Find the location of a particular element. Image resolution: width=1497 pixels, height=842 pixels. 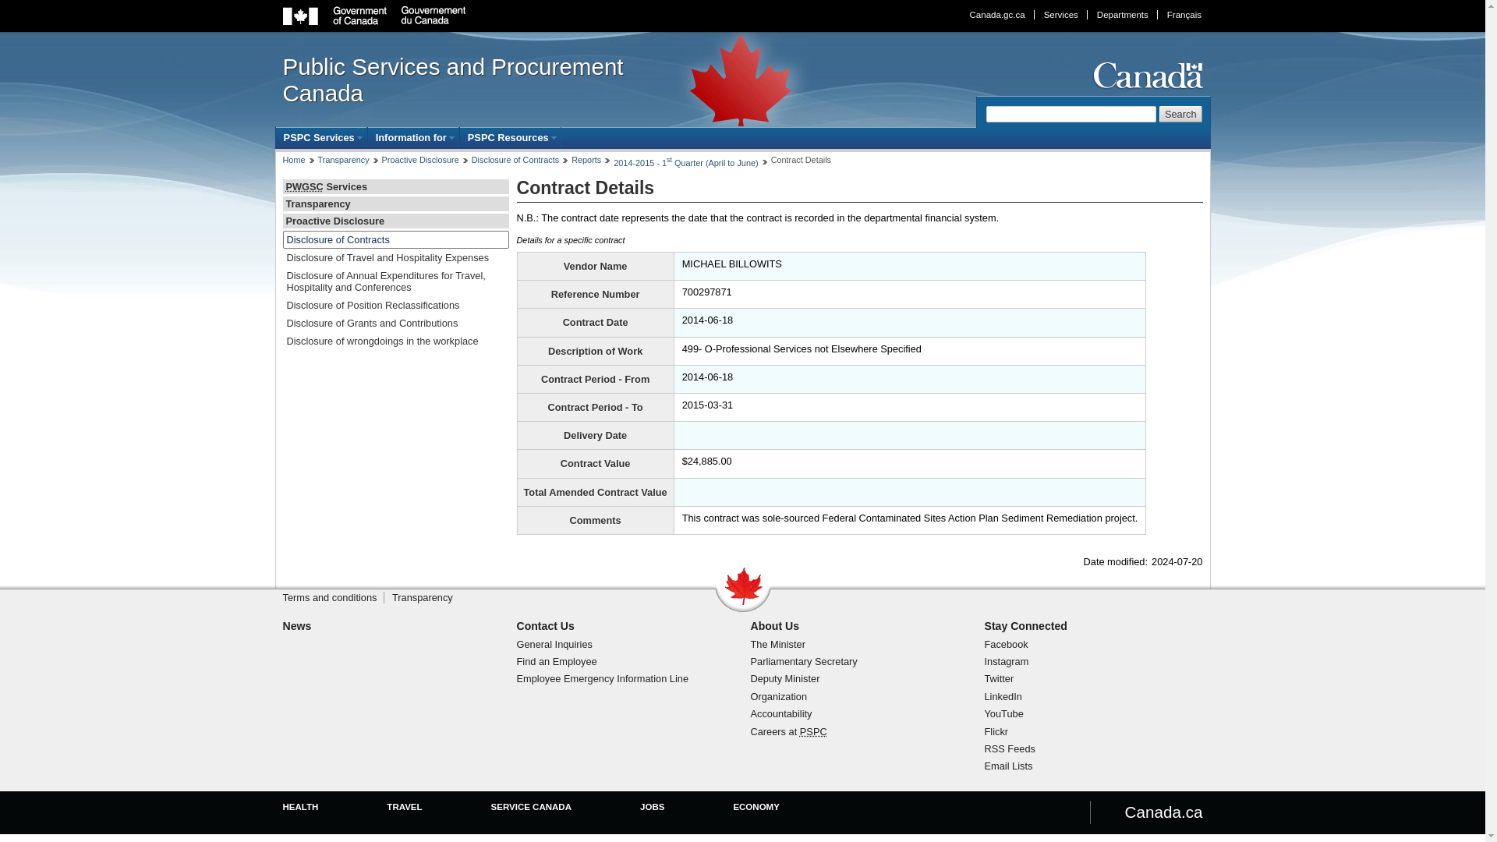

Transparency  is located at coordinates (343, 159).